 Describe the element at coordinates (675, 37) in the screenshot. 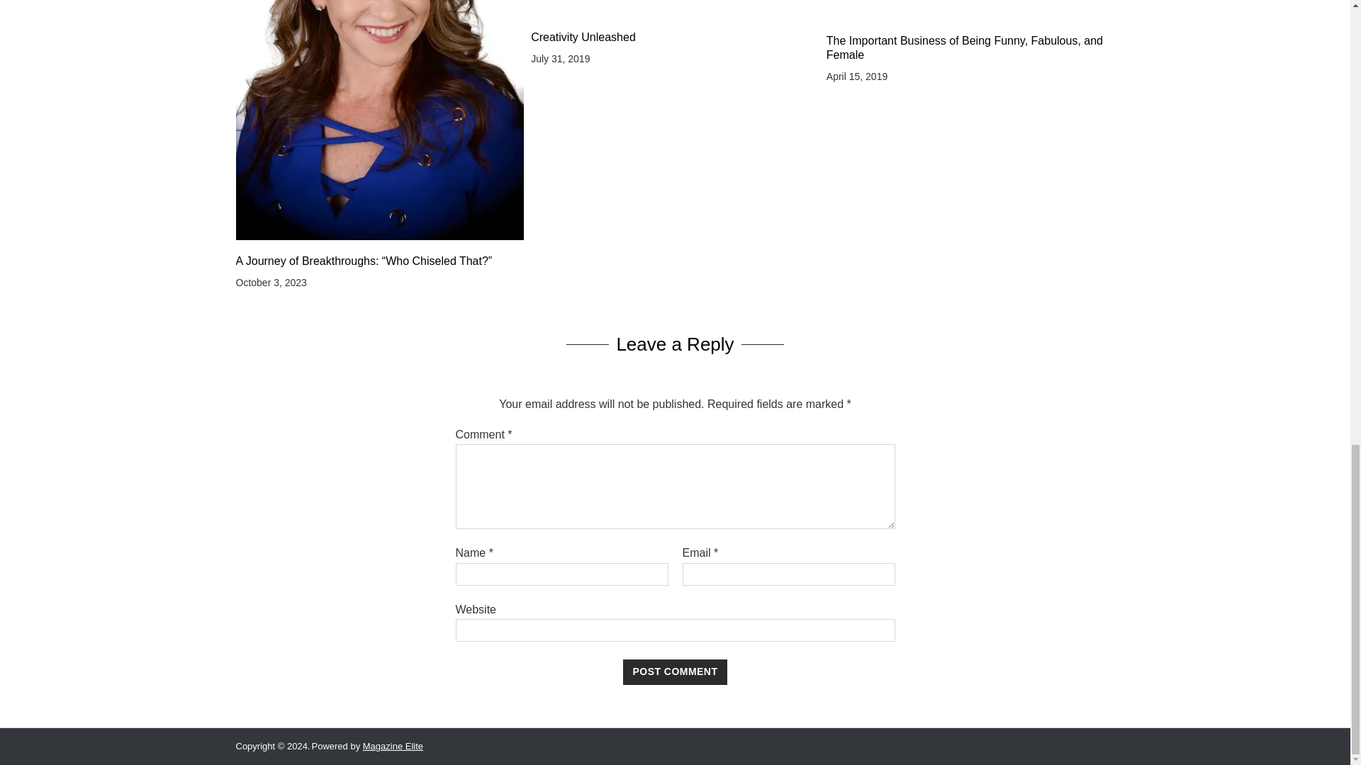

I see `Creativity Unleashed` at that location.